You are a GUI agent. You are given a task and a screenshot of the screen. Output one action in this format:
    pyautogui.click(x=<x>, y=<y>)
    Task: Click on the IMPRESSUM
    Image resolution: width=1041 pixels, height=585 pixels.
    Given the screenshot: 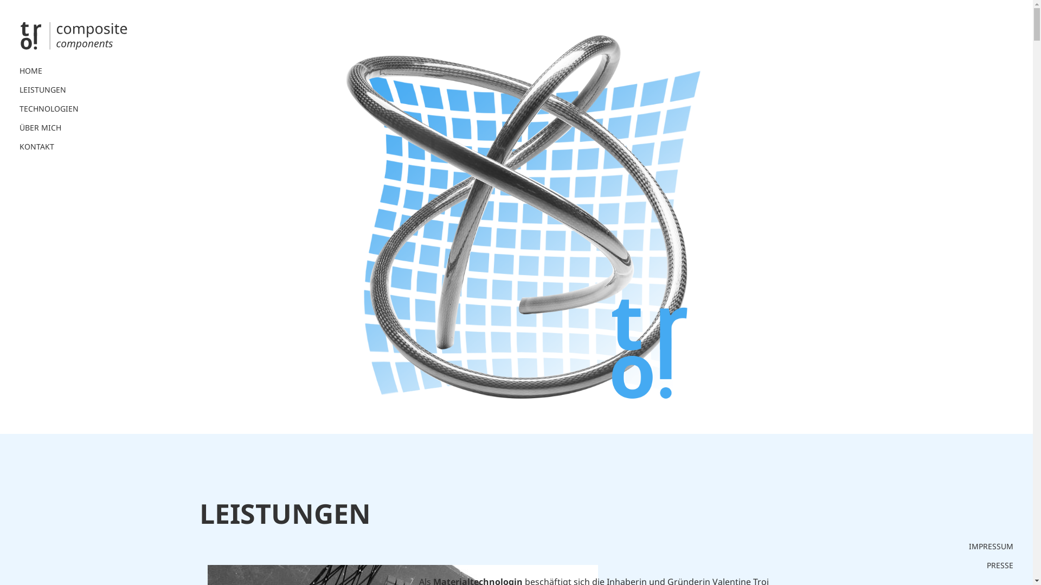 What is the action you would take?
    pyautogui.click(x=991, y=547)
    